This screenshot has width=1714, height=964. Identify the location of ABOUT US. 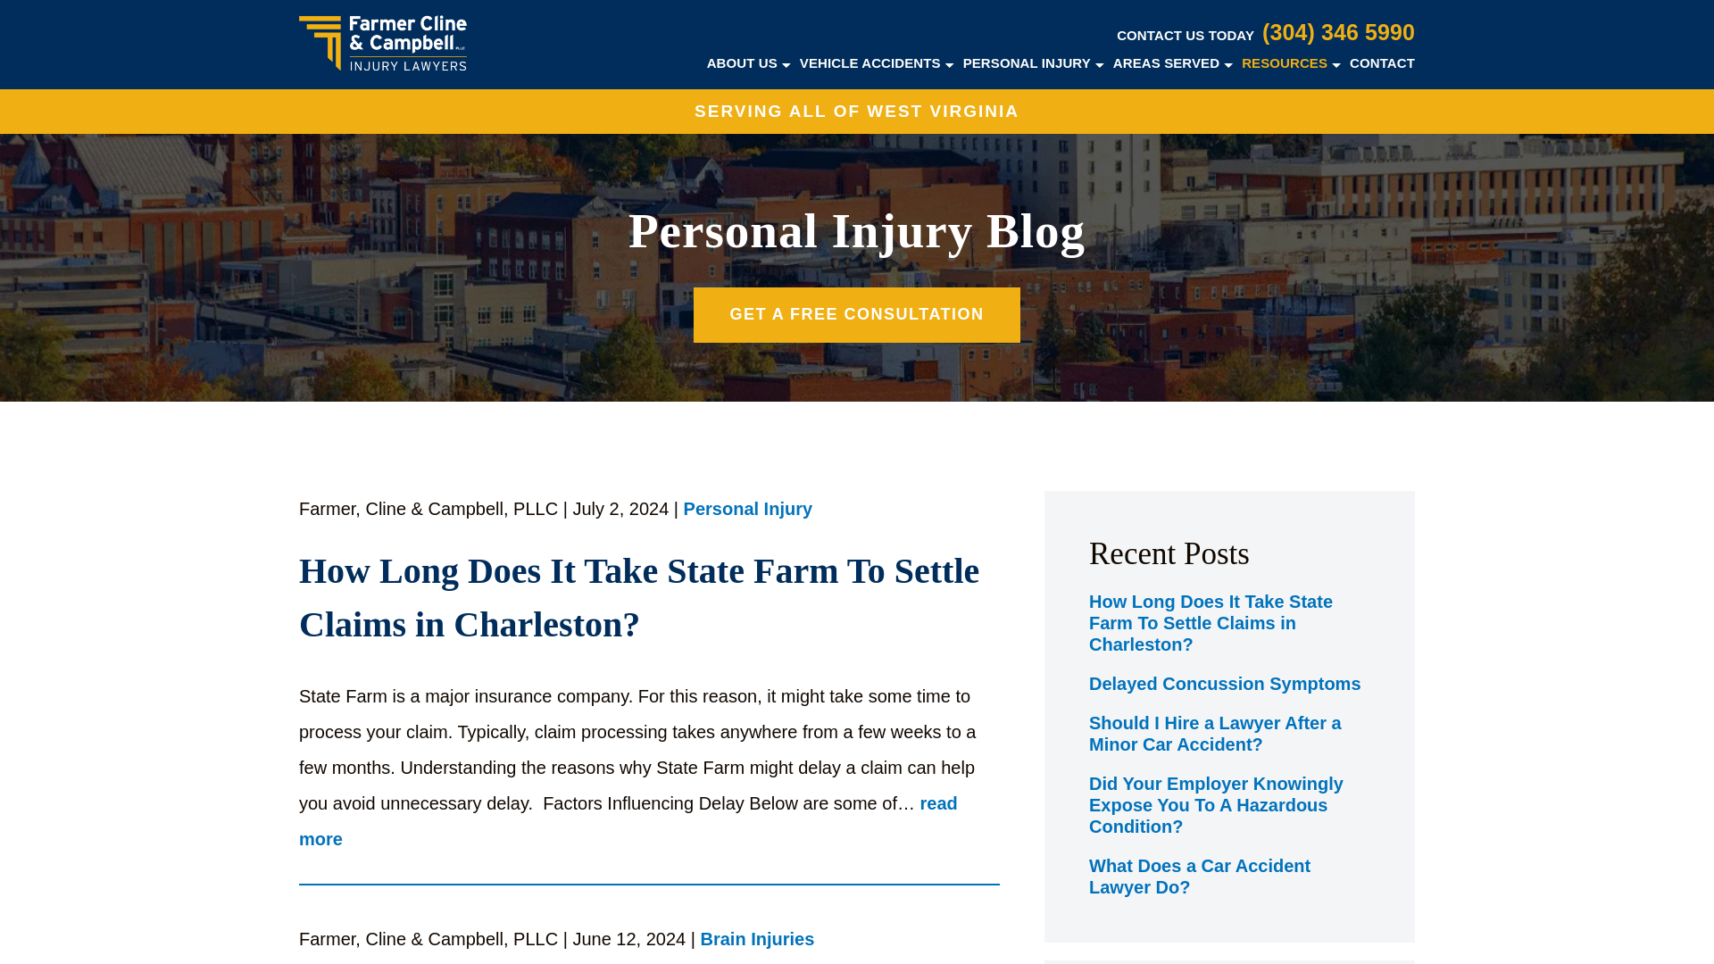
(742, 62).